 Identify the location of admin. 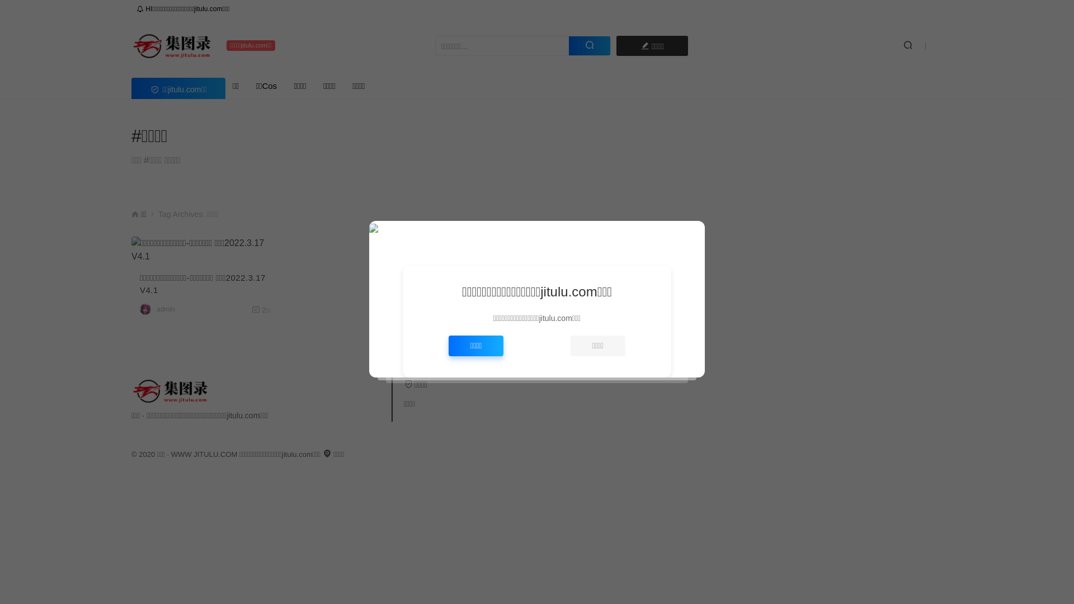
(166, 309).